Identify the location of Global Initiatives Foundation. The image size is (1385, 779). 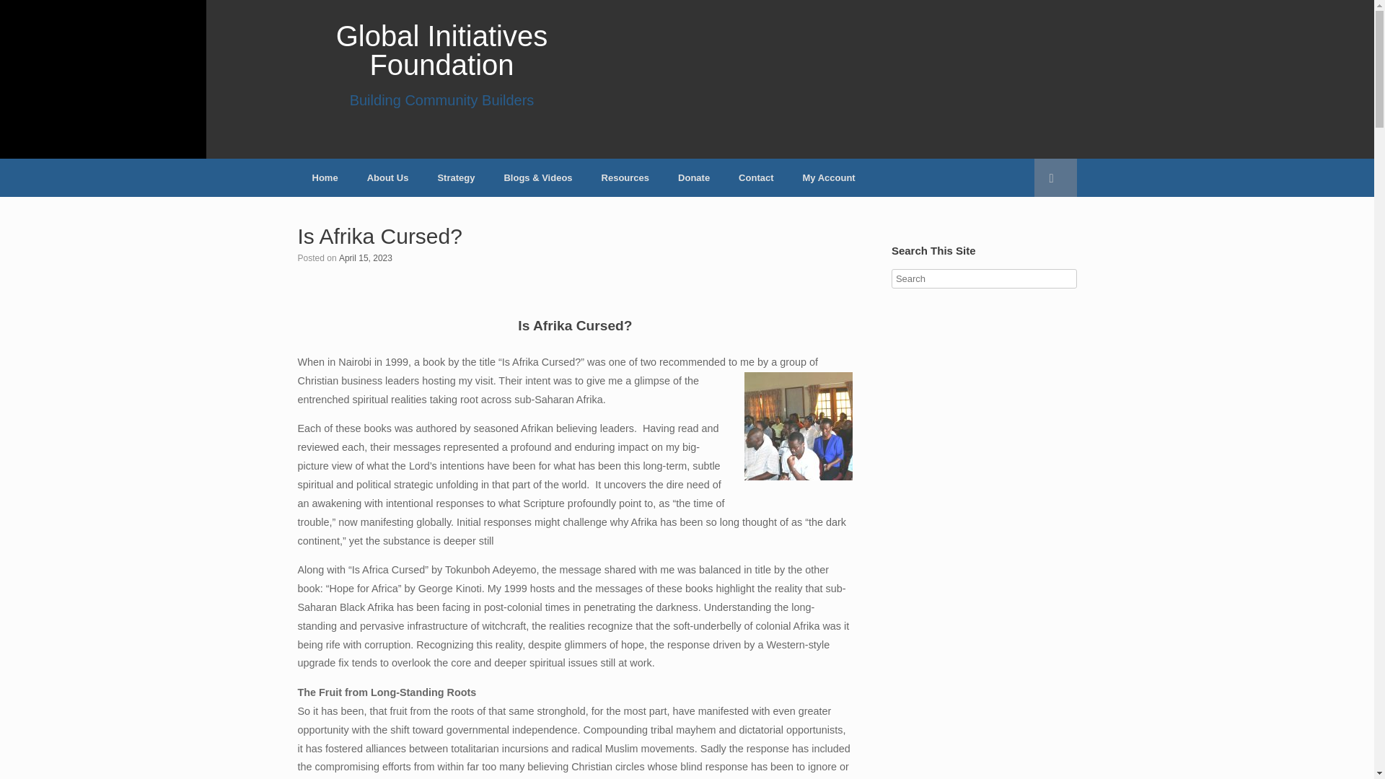
(441, 64).